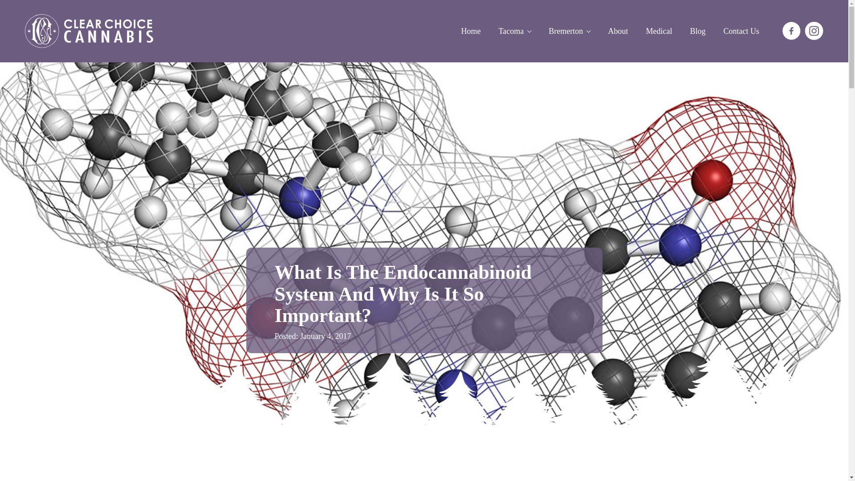  What do you see at coordinates (470, 31) in the screenshot?
I see `Home` at bounding box center [470, 31].